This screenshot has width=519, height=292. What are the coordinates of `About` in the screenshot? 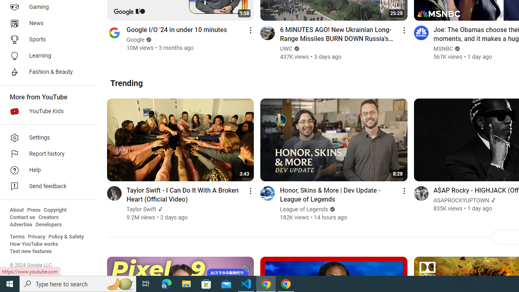 It's located at (17, 210).